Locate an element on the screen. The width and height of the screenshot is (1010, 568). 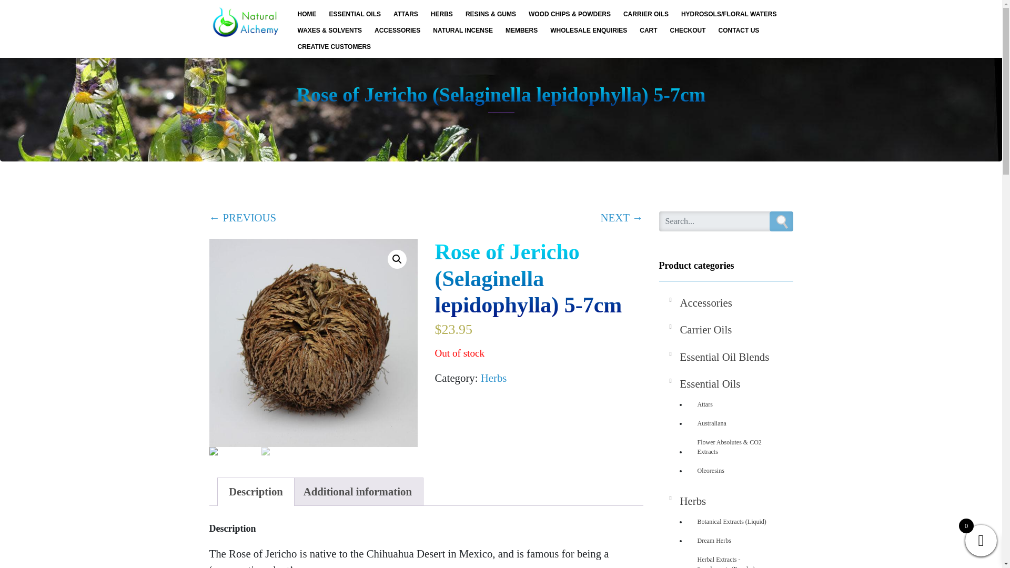
MEMBERS is located at coordinates (521, 30).